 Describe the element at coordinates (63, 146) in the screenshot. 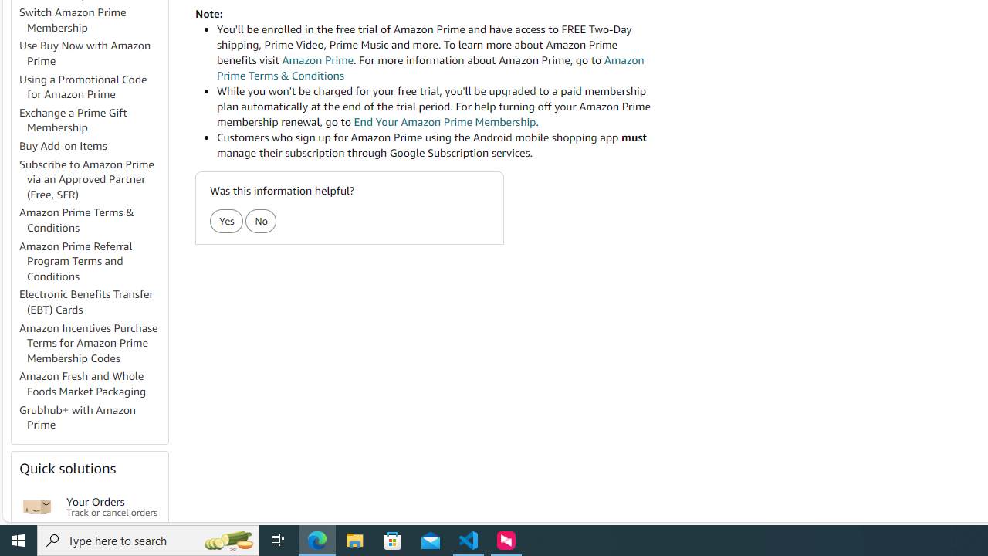

I see `Buy Add-on Items` at that location.